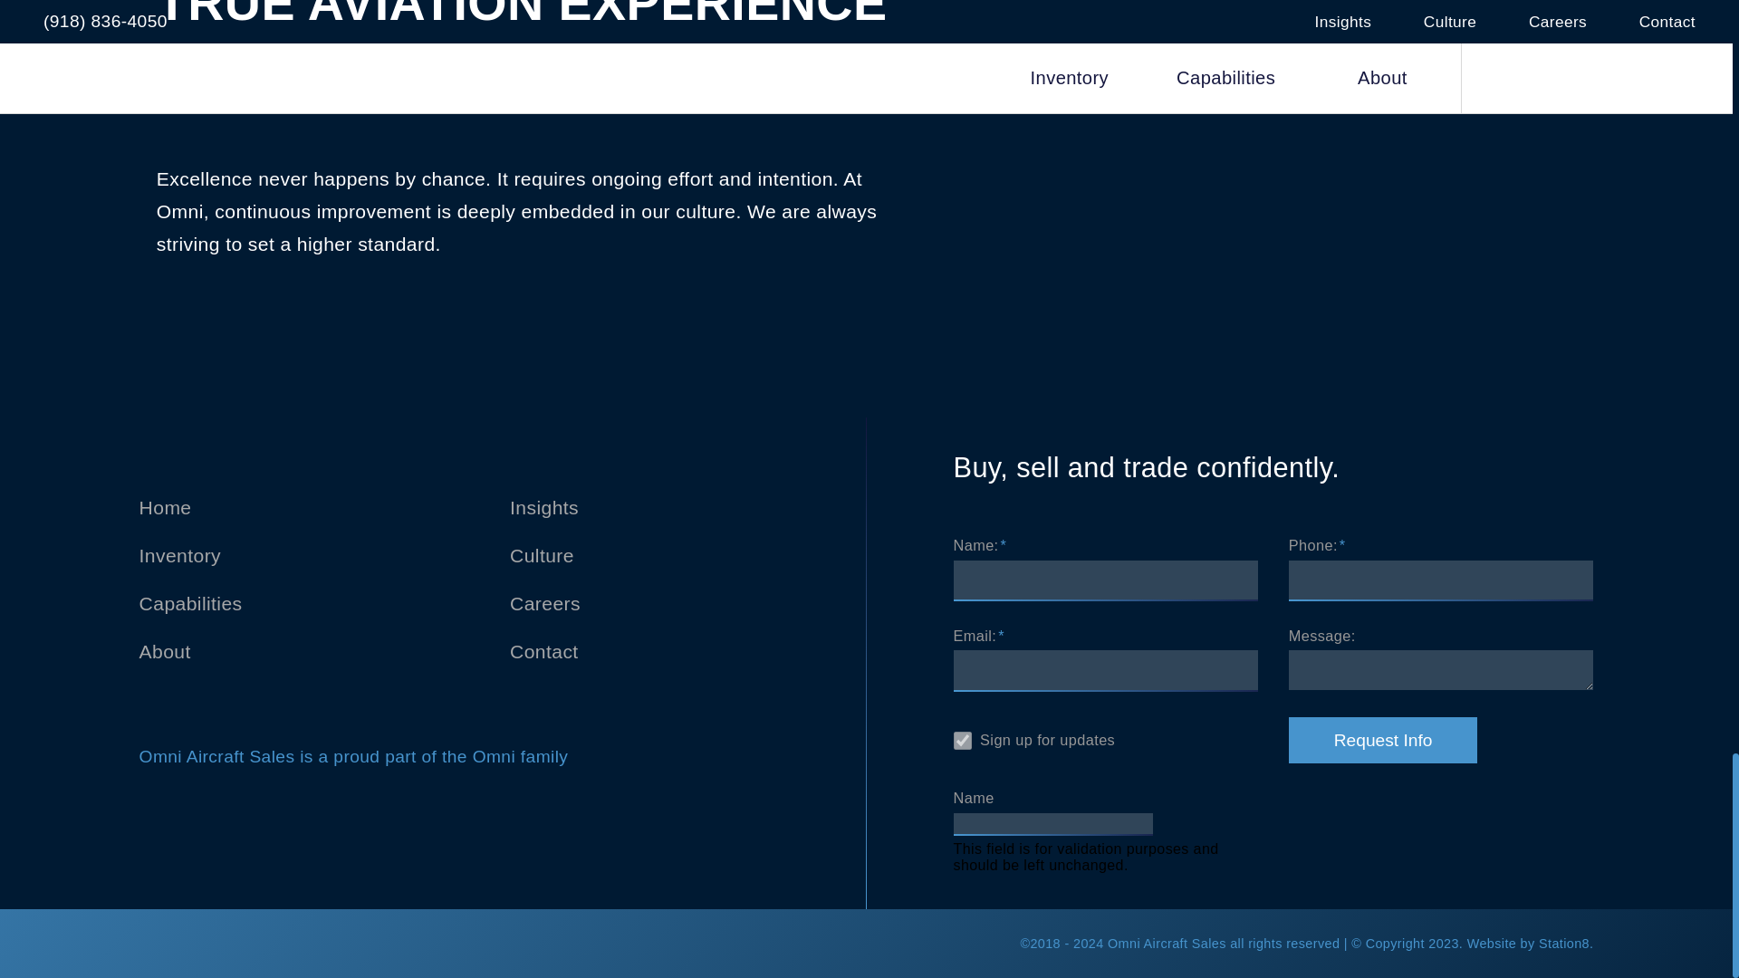 The height and width of the screenshot is (978, 1739). I want to click on Culture, so click(542, 555).